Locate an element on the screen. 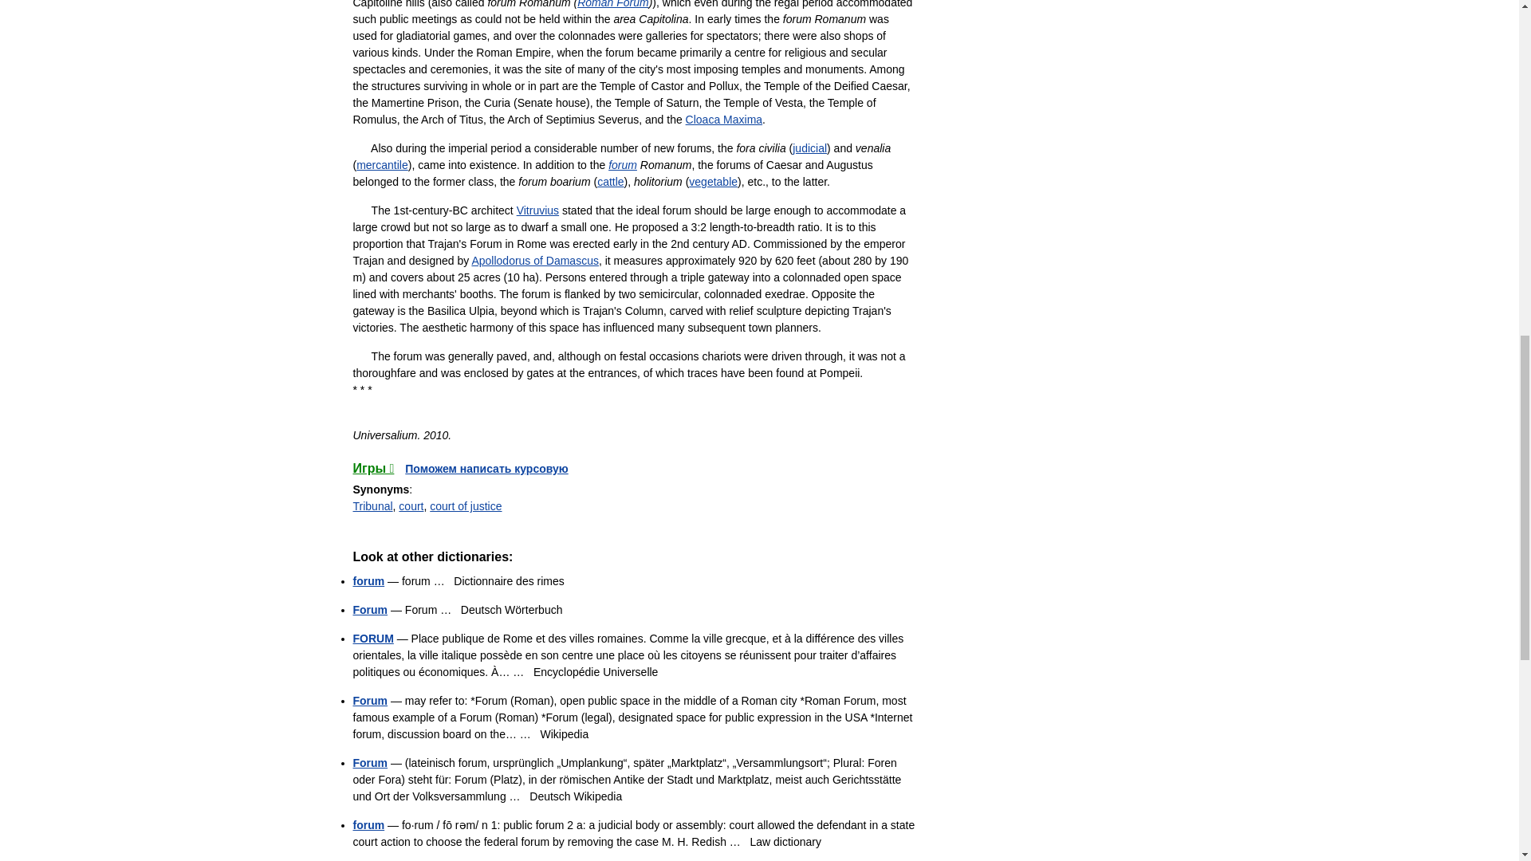 The height and width of the screenshot is (861, 1531). Cloaca Maxima is located at coordinates (724, 119).